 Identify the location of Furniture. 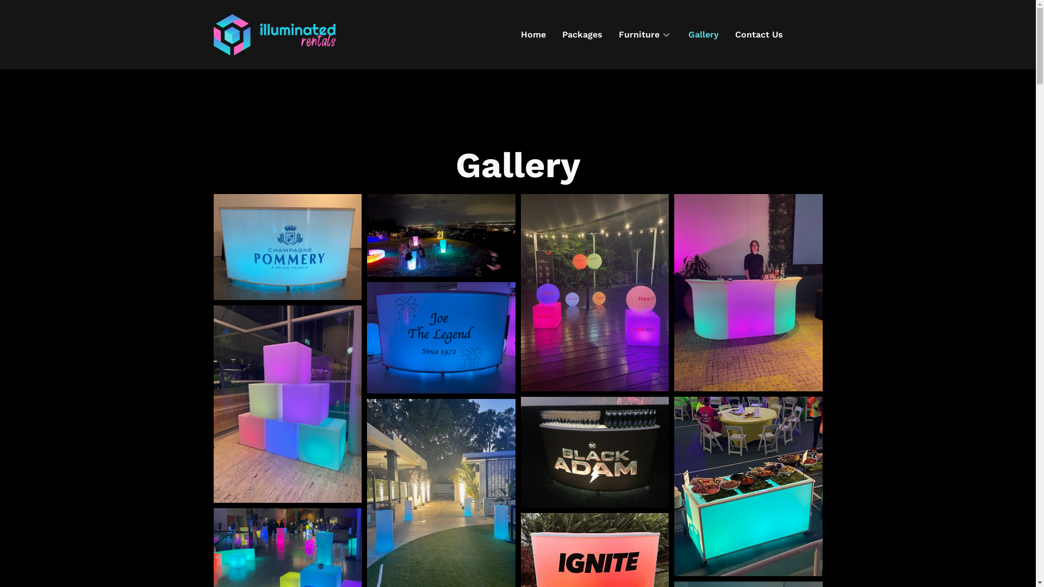
(645, 35).